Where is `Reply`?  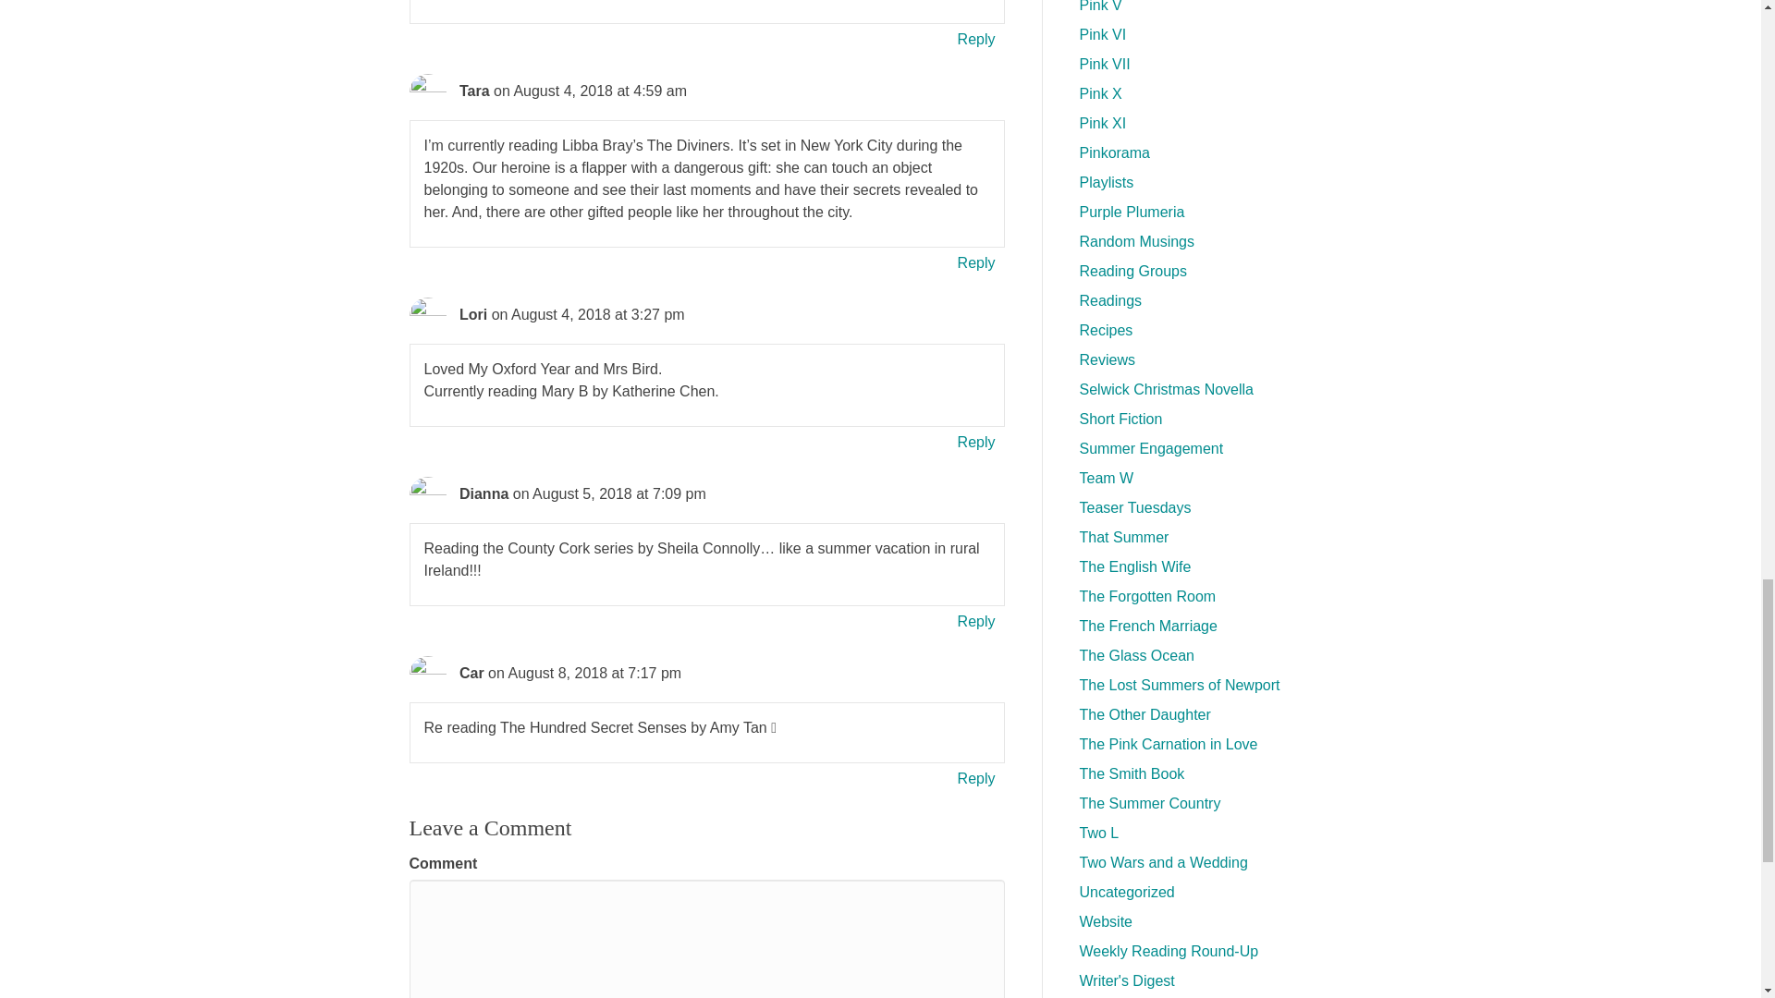
Reply is located at coordinates (976, 778).